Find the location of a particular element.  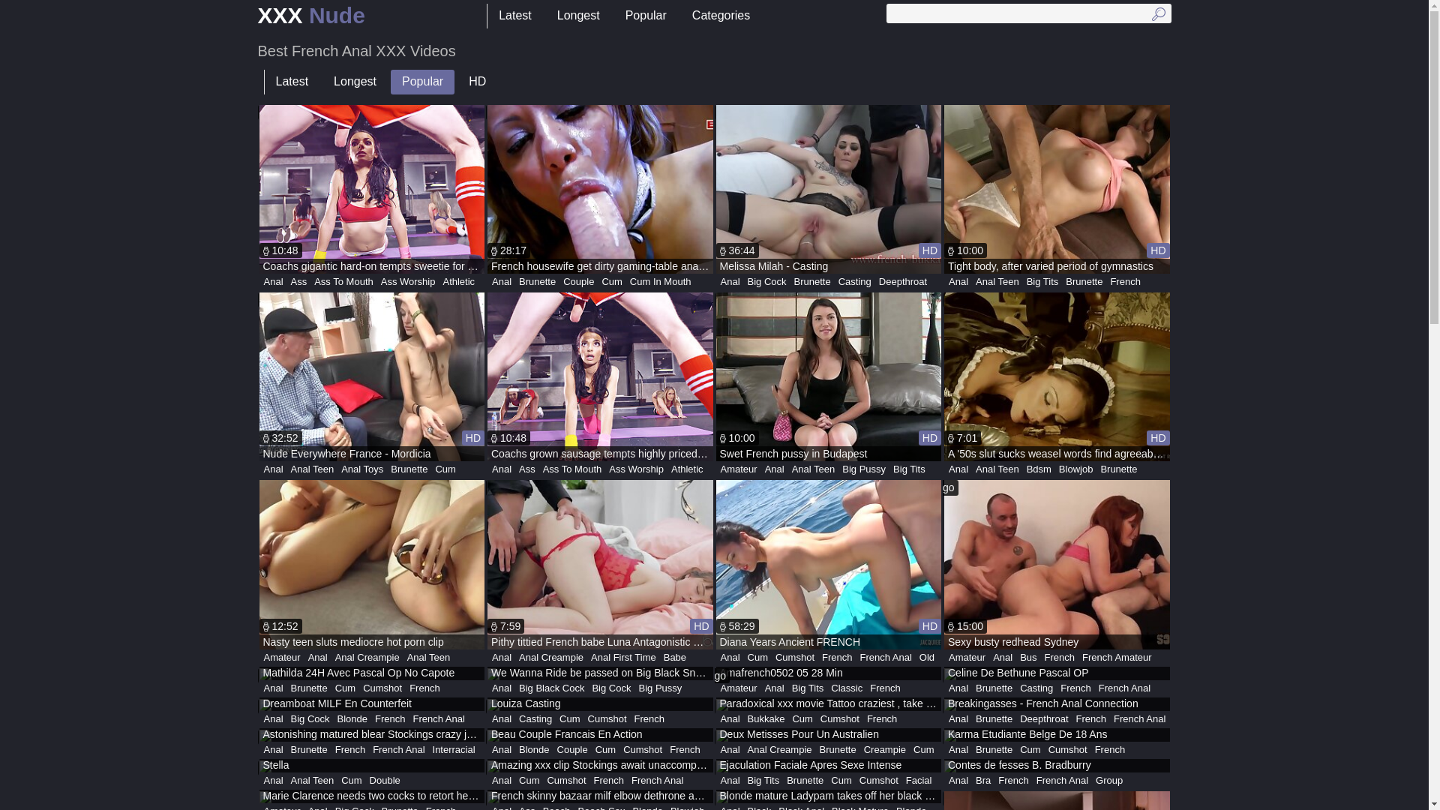

Cum is located at coordinates (1030, 750).